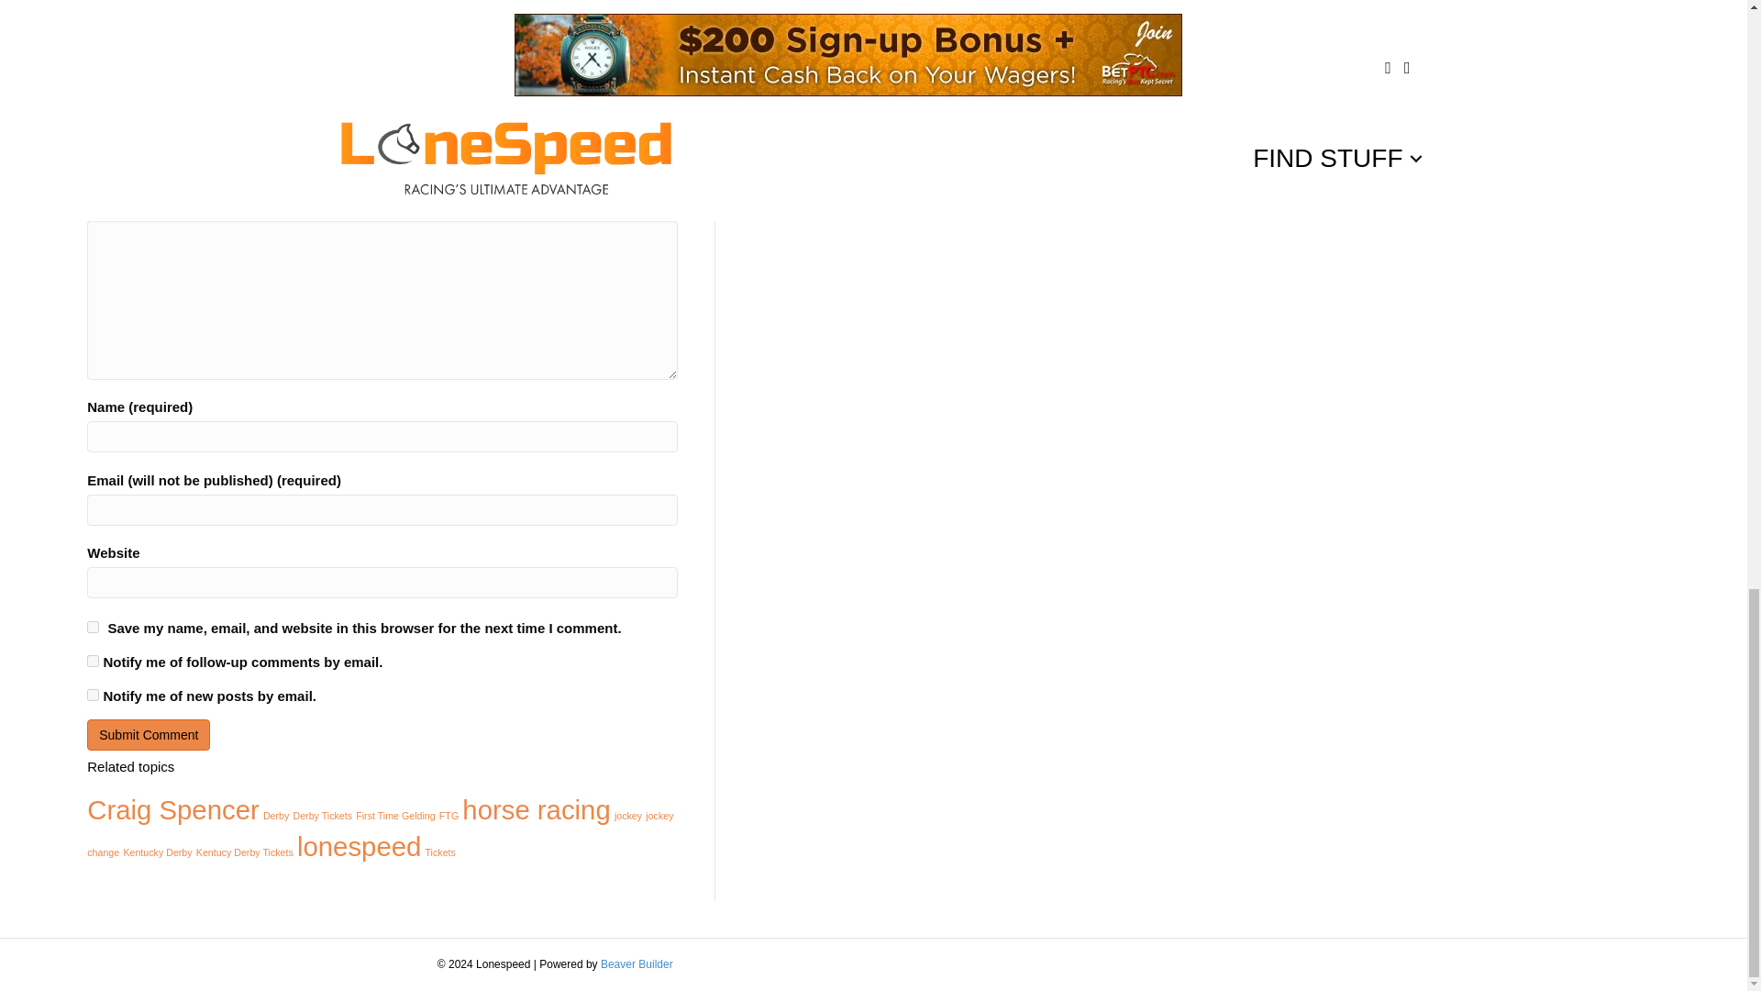 This screenshot has width=1761, height=991. What do you see at coordinates (323, 816) in the screenshot?
I see `Derby Tickets` at bounding box center [323, 816].